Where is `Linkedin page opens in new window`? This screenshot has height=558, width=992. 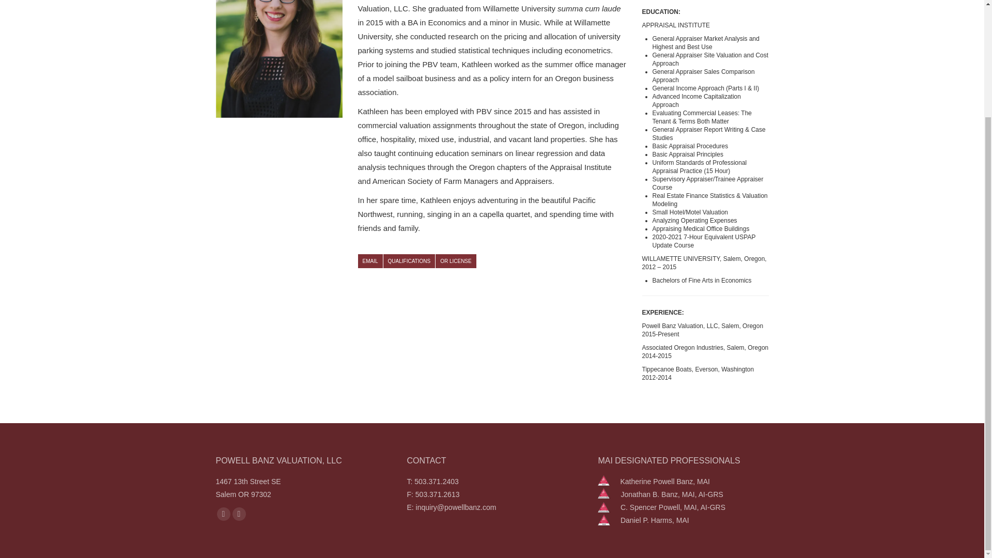 Linkedin page opens in new window is located at coordinates (239, 514).